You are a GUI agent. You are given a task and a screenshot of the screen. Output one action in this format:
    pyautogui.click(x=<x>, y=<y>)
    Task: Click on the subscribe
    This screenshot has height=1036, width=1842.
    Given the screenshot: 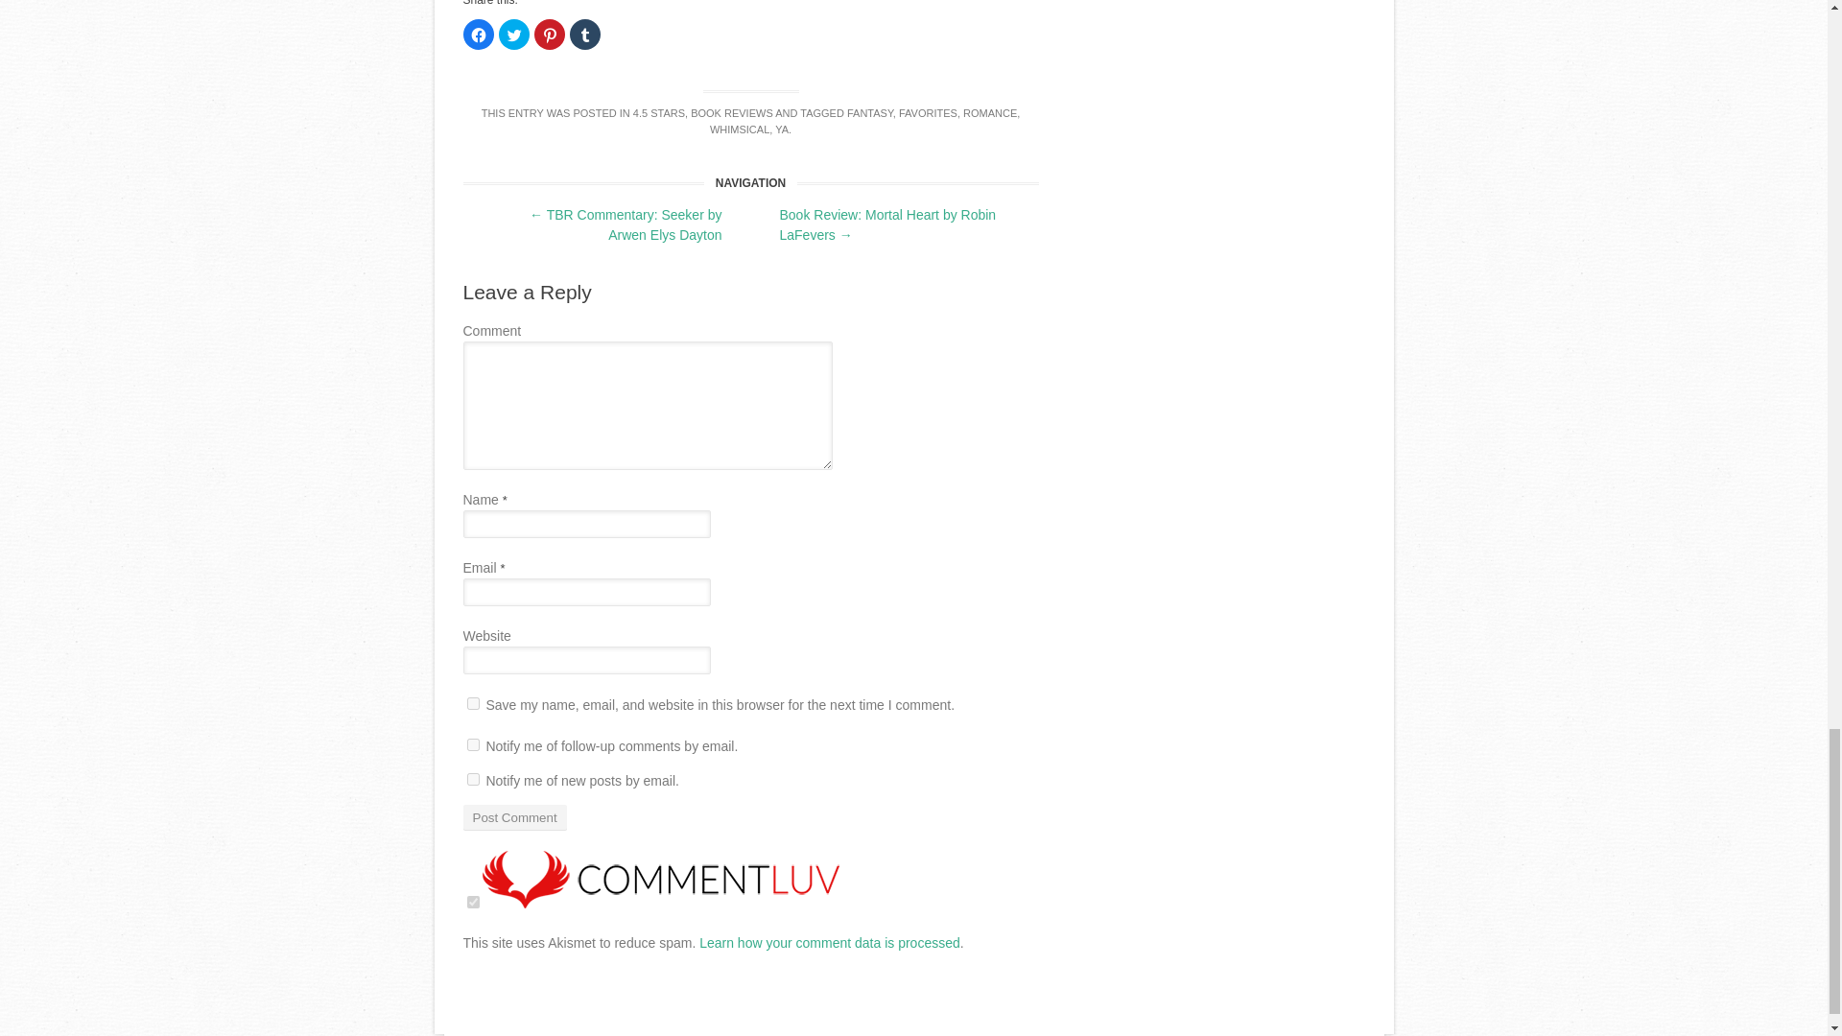 What is the action you would take?
    pyautogui.click(x=472, y=744)
    